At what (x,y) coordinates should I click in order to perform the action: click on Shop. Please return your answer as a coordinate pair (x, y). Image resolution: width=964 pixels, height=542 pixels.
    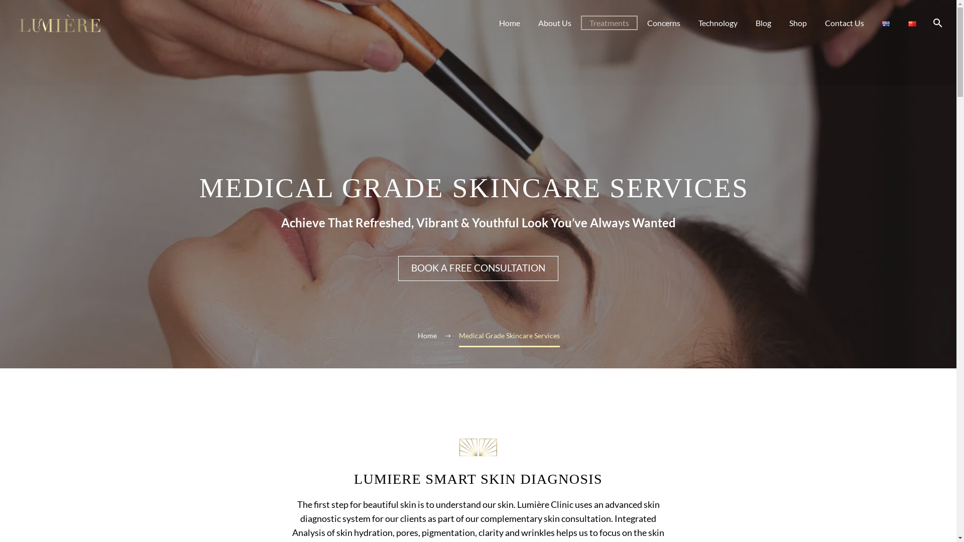
    Looking at the image, I should click on (798, 23).